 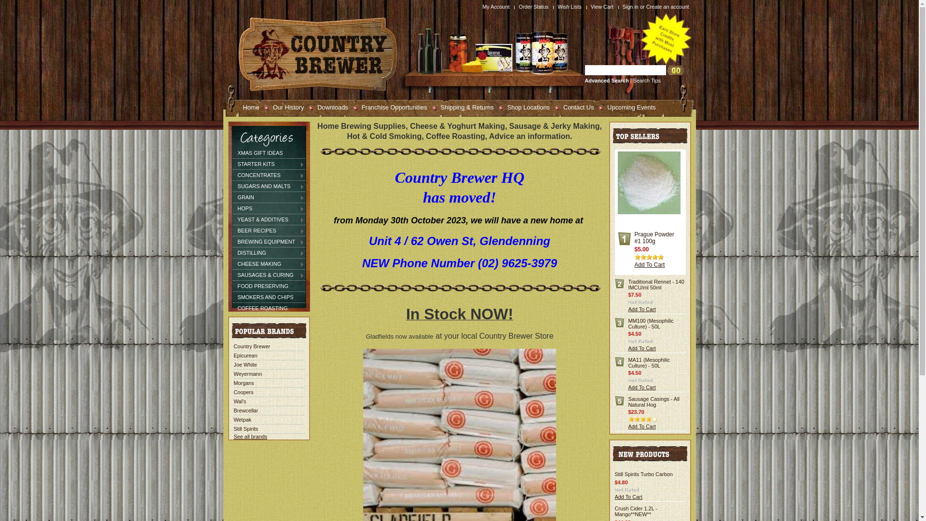 What do you see at coordinates (250, 437) in the screenshot?
I see `See all brands` at bounding box center [250, 437].